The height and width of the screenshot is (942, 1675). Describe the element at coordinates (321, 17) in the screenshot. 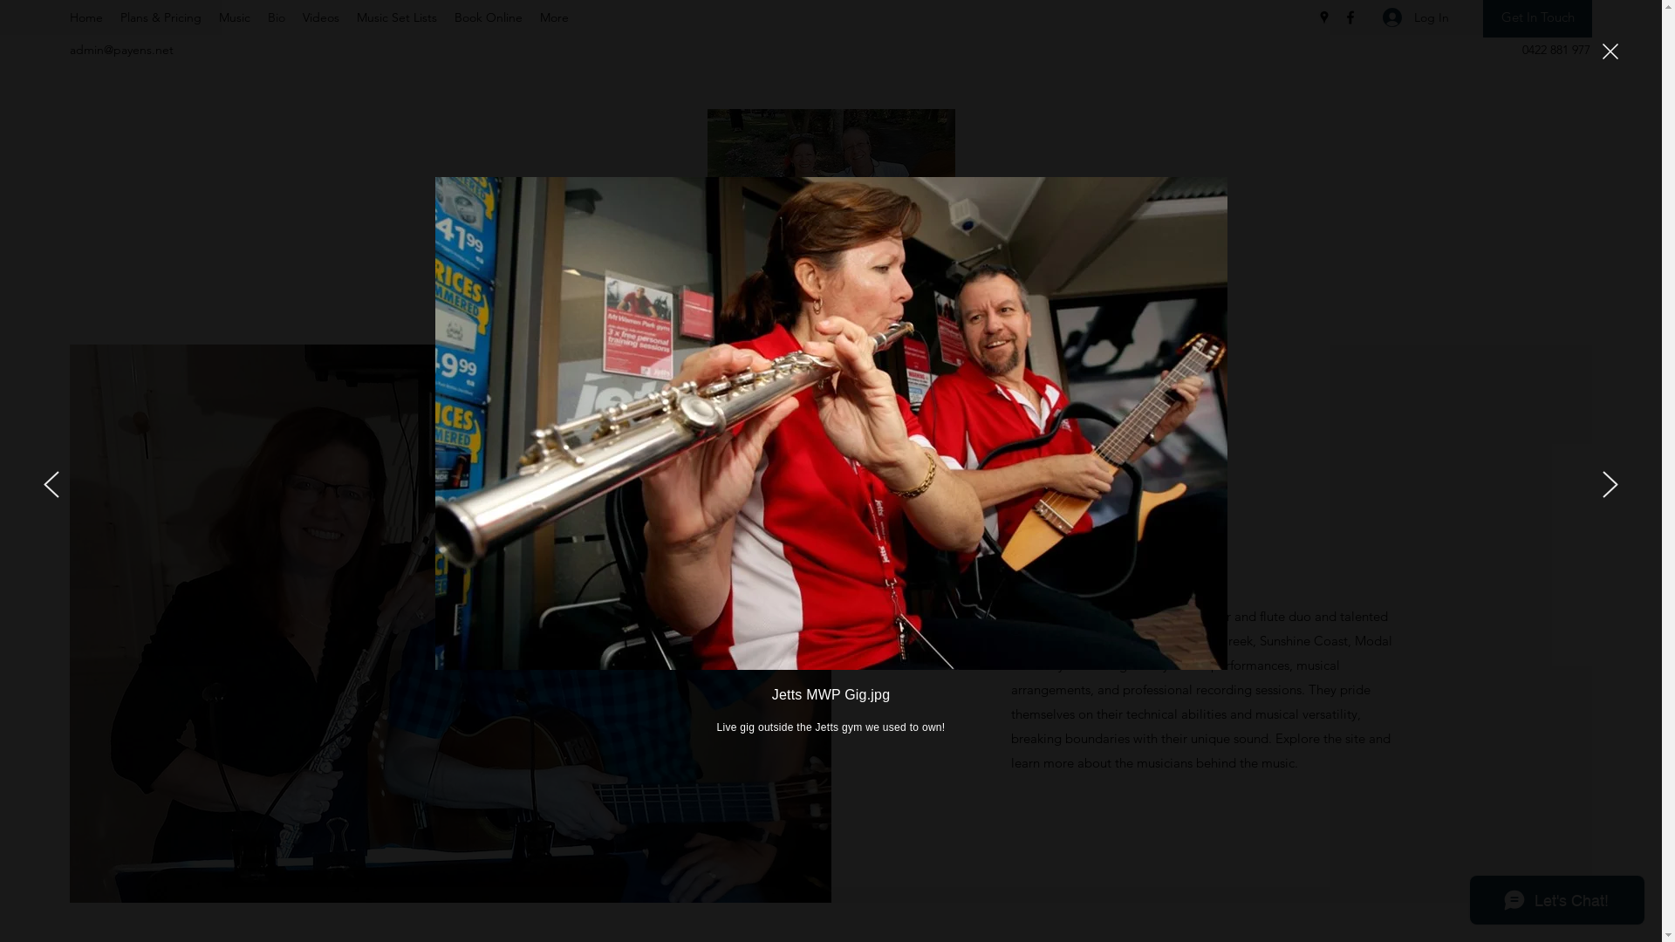

I see `Videos` at that location.